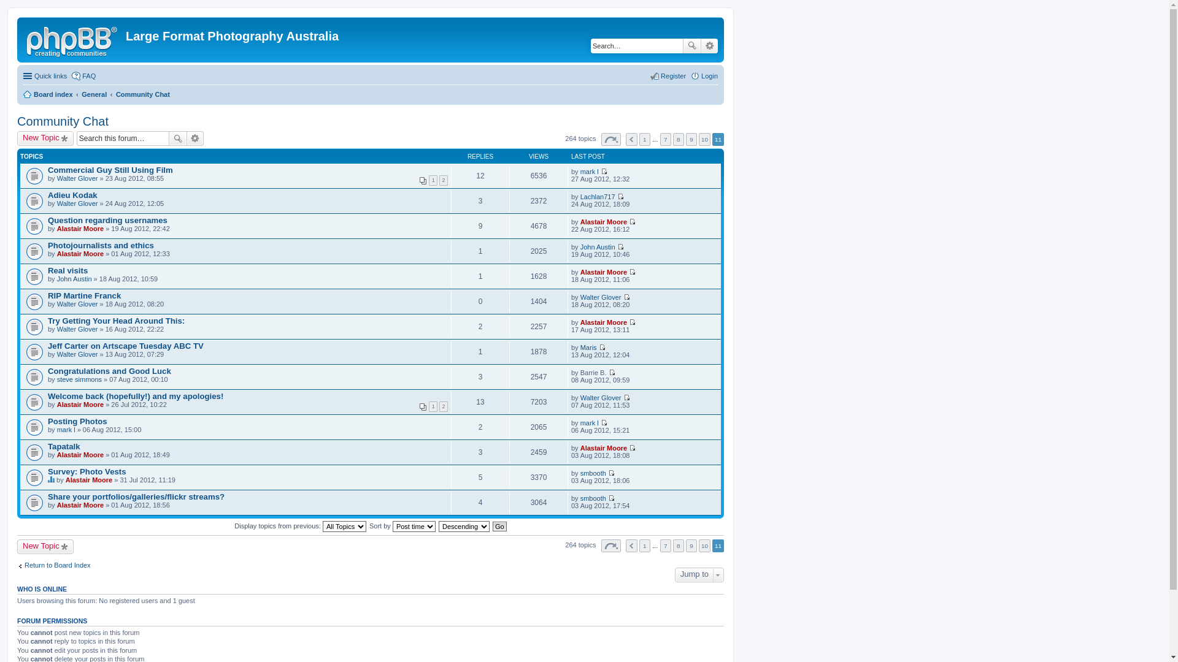 The width and height of the screenshot is (1178, 662). I want to click on Maris, so click(588, 348).